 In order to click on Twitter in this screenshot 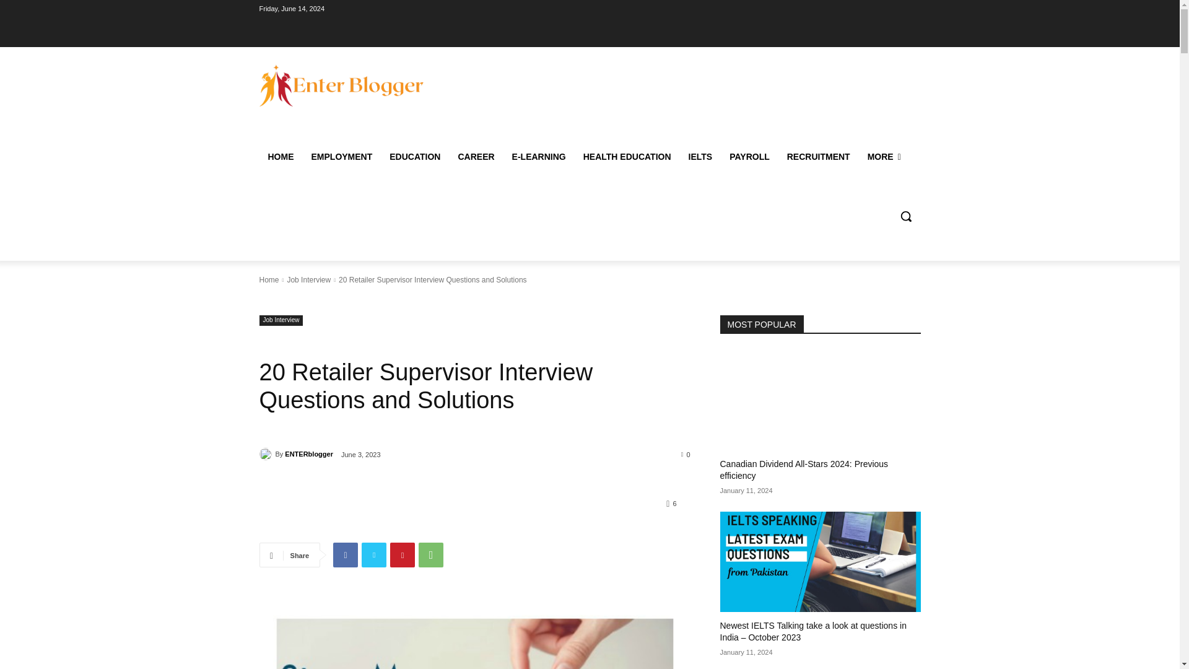, I will do `click(374, 554)`.